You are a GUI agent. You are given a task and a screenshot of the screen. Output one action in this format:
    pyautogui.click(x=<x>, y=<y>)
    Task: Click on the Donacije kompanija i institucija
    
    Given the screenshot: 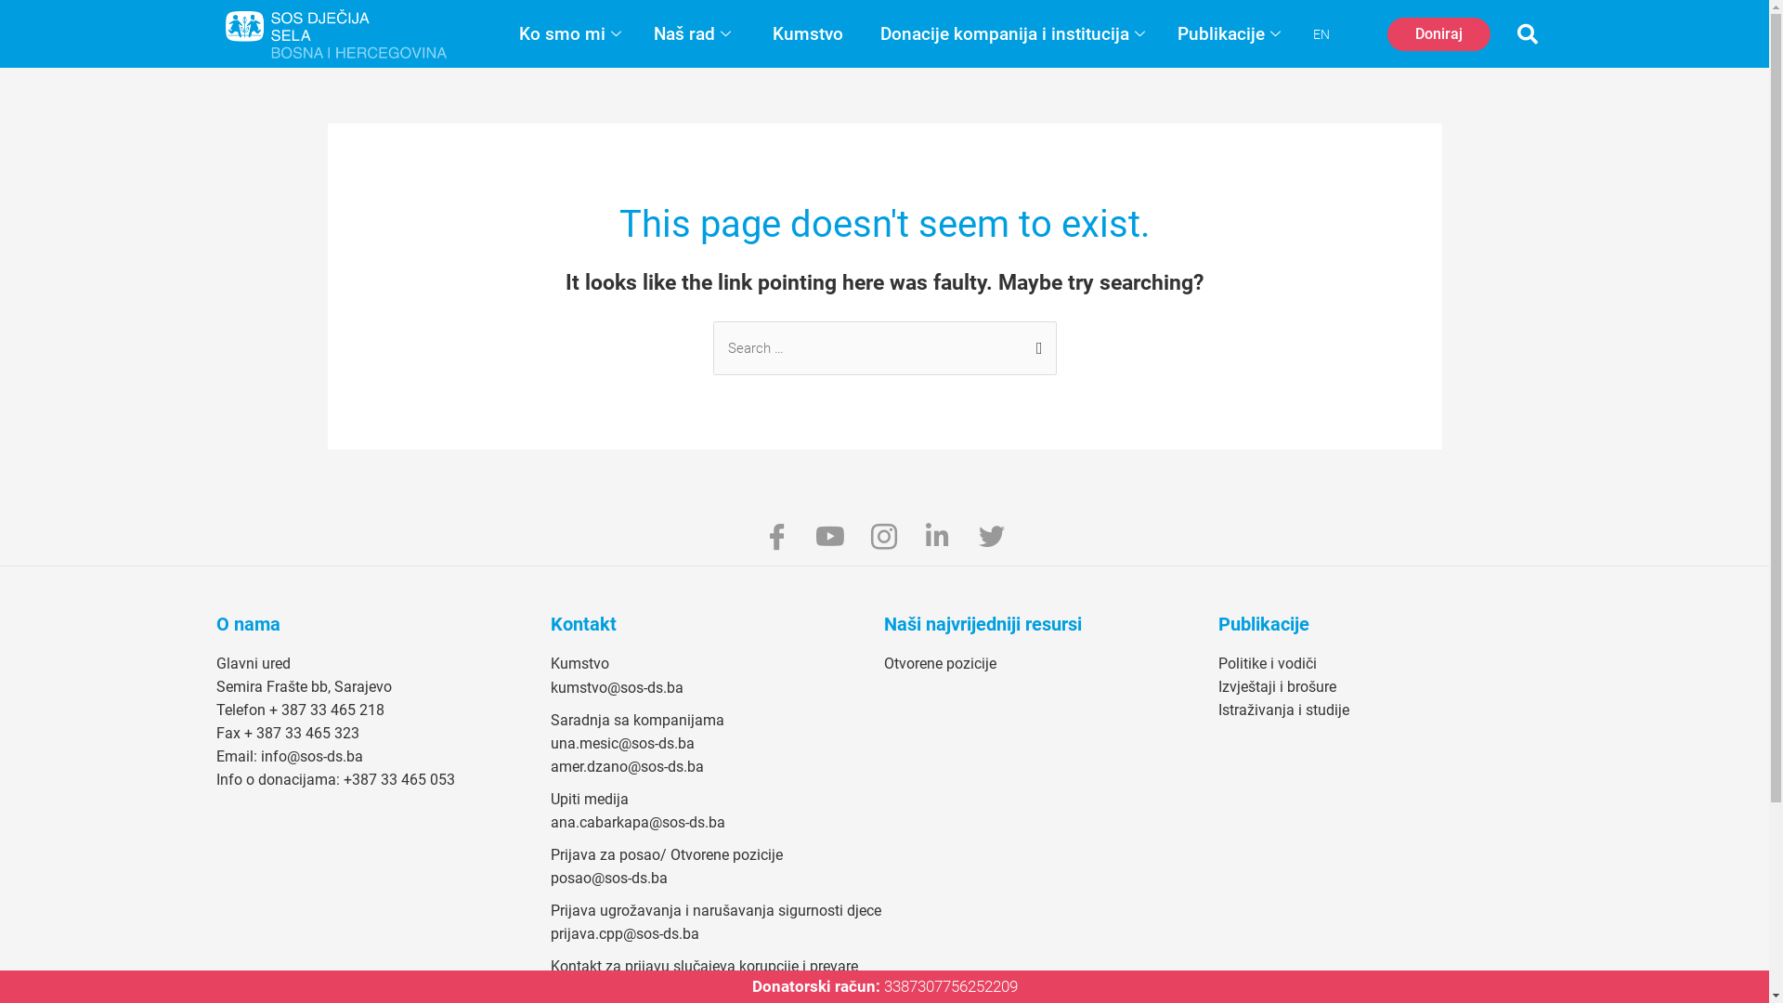 What is the action you would take?
    pyautogui.click(x=1015, y=34)
    